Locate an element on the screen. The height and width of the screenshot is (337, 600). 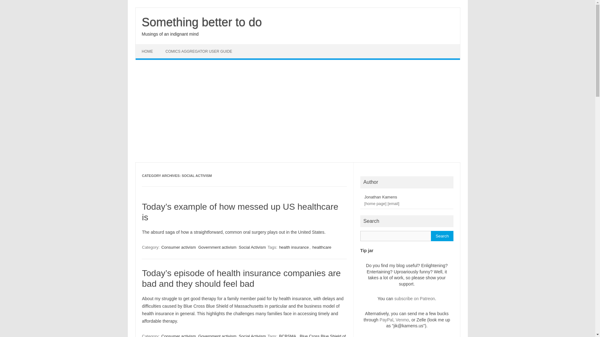
Consumer activism is located at coordinates (179, 247).